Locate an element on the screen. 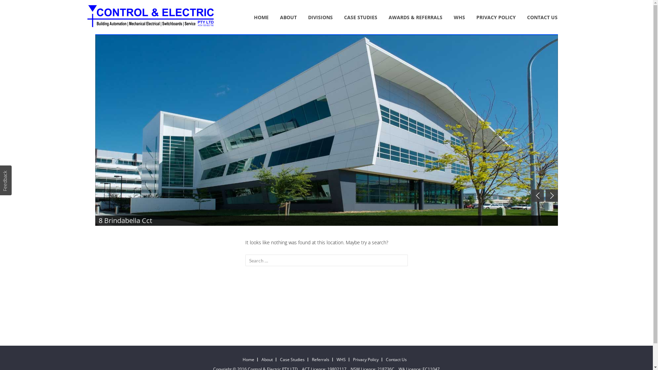  Prev is located at coordinates (537, 196).